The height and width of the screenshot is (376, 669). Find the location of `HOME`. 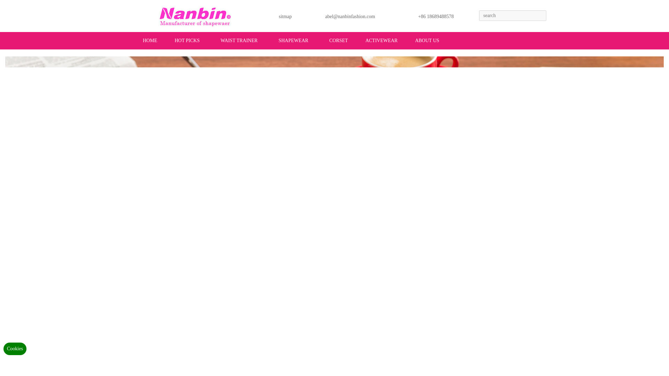

HOME is located at coordinates (150, 40).